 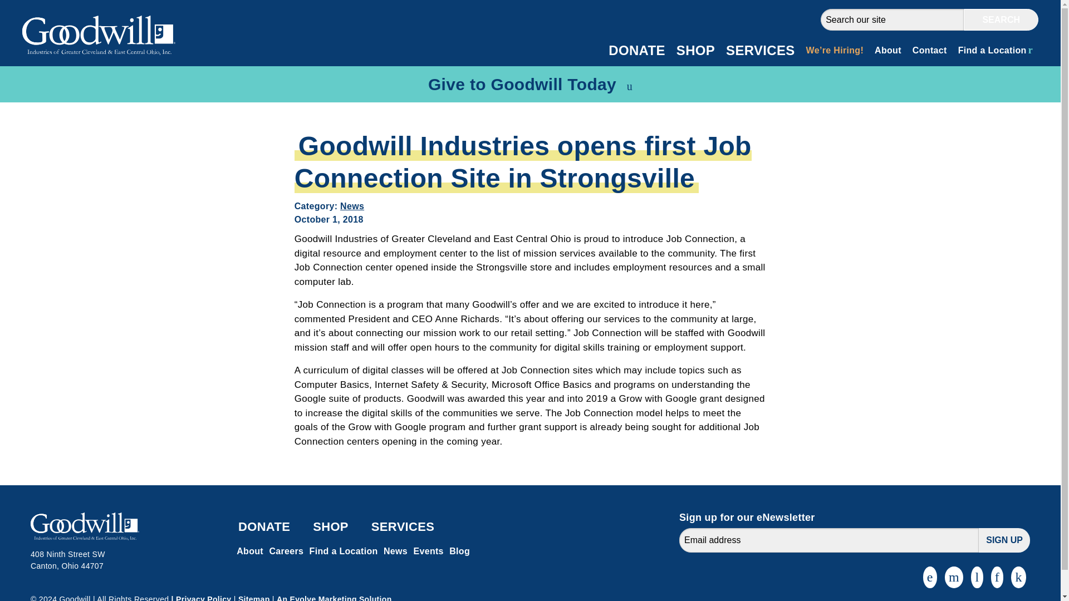 What do you see at coordinates (995, 50) in the screenshot?
I see `Find a Location` at bounding box center [995, 50].